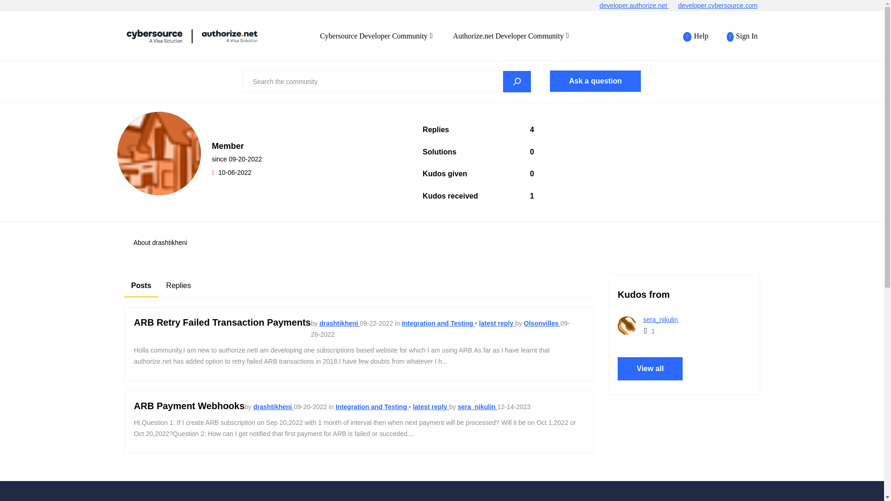 The height and width of the screenshot is (501, 891). Describe the element at coordinates (517, 82) in the screenshot. I see `Search` at that location.